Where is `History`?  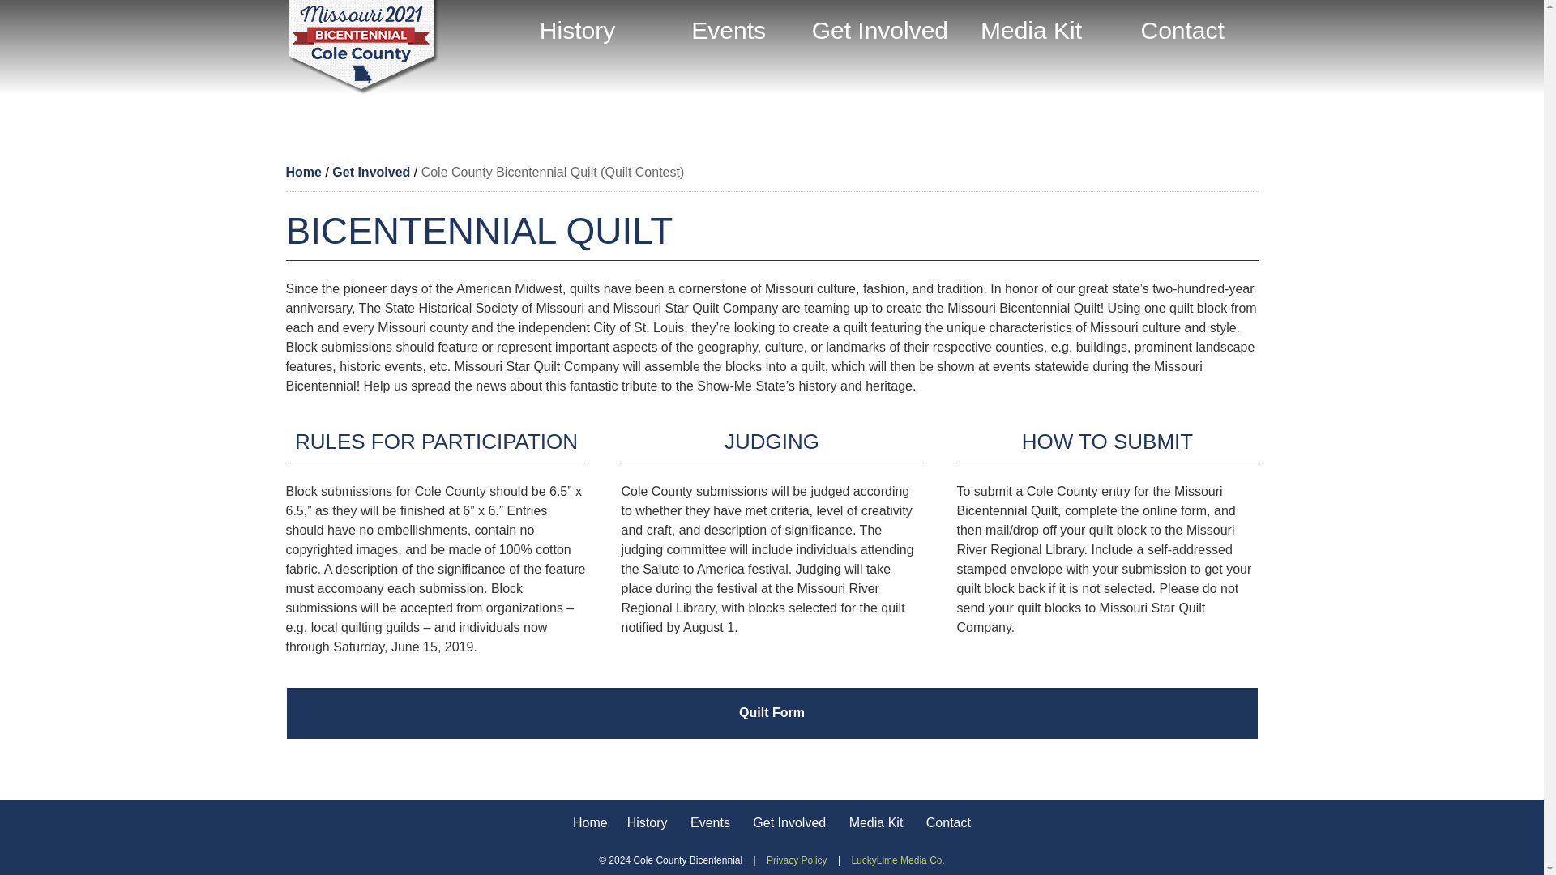 History is located at coordinates (577, 31).